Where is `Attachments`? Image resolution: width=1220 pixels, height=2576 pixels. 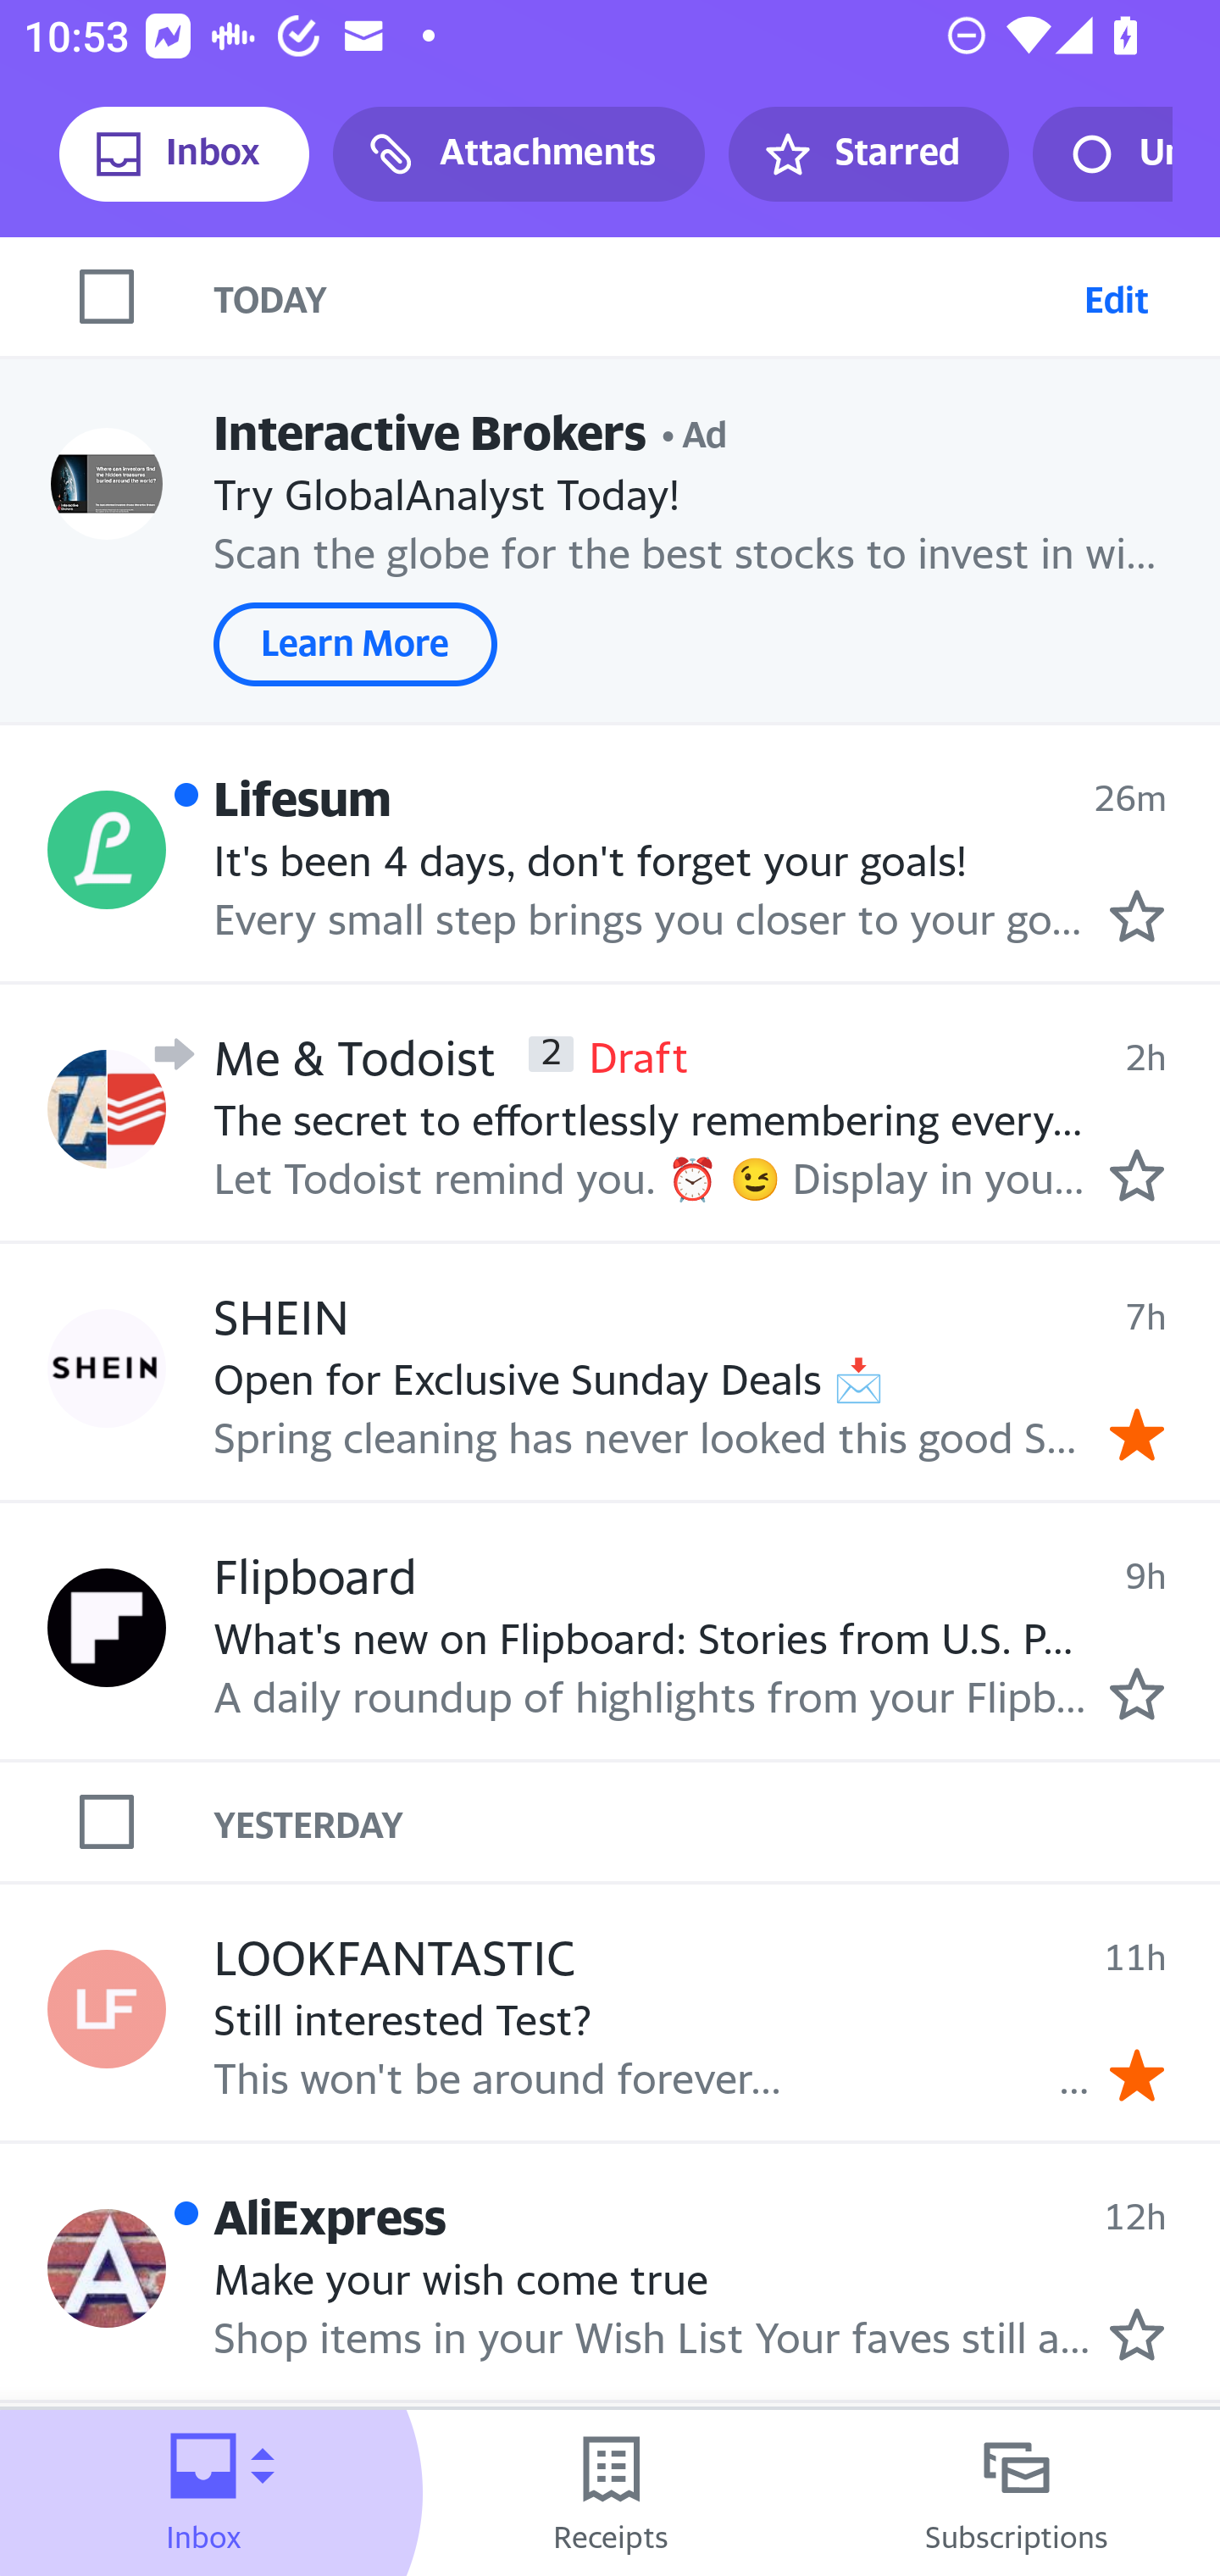 Attachments is located at coordinates (518, 154).